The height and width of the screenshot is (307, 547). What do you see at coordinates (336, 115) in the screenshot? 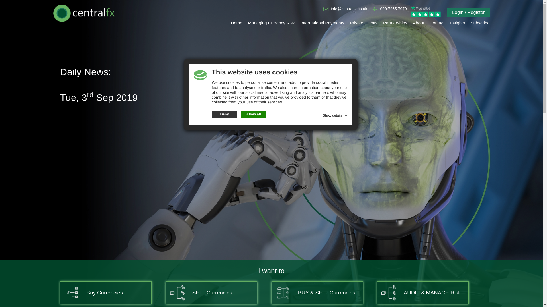
I see `Show details` at bounding box center [336, 115].